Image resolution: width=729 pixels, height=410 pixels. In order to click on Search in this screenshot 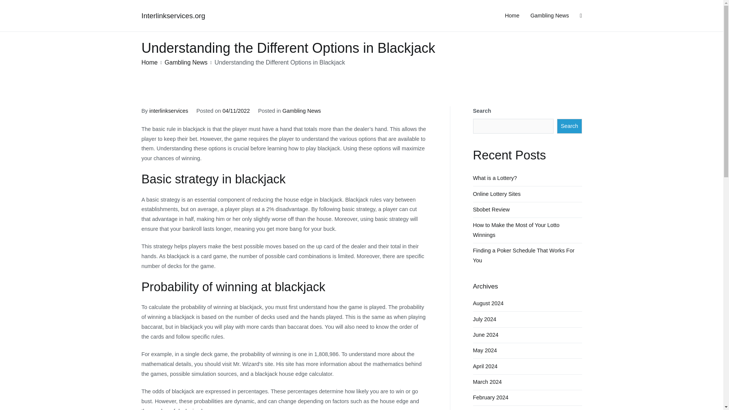, I will do `click(569, 126)`.